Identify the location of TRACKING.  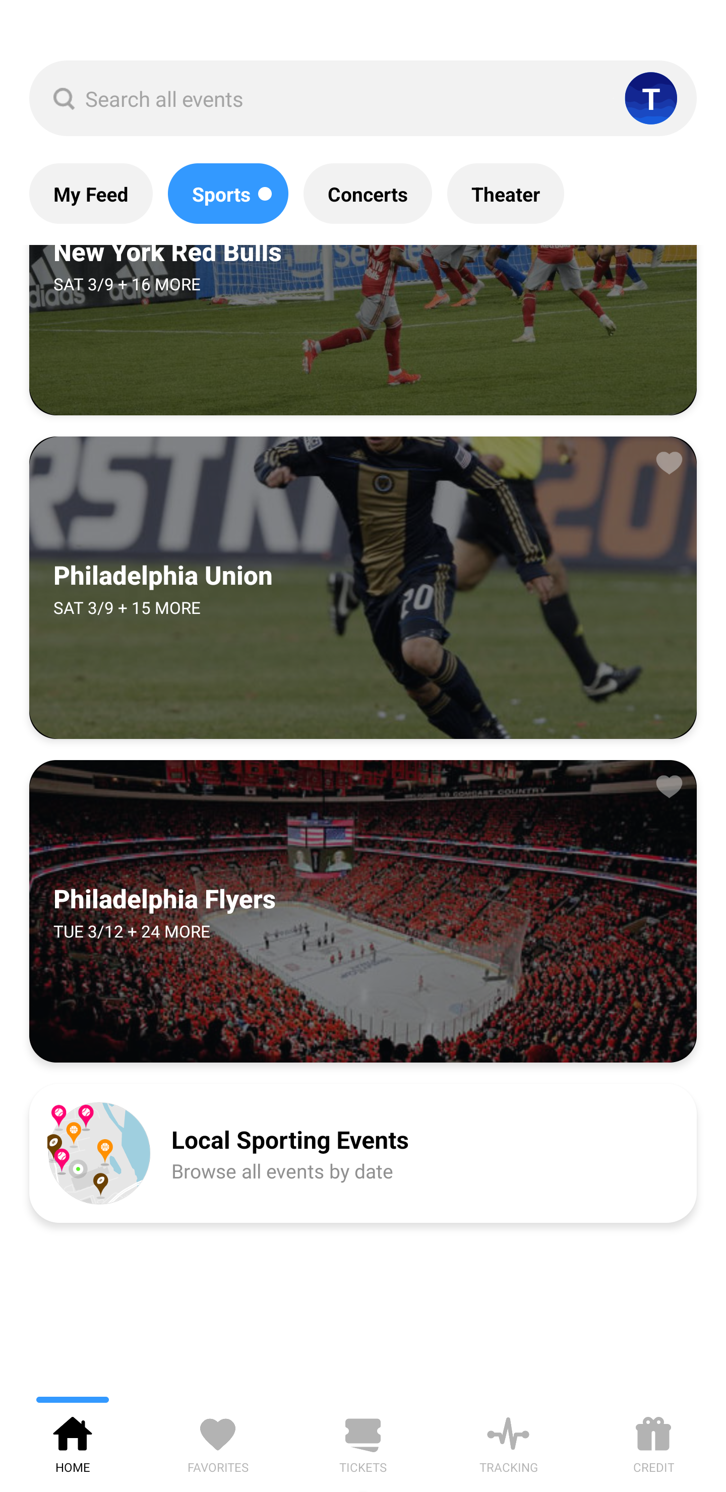
(508, 1442).